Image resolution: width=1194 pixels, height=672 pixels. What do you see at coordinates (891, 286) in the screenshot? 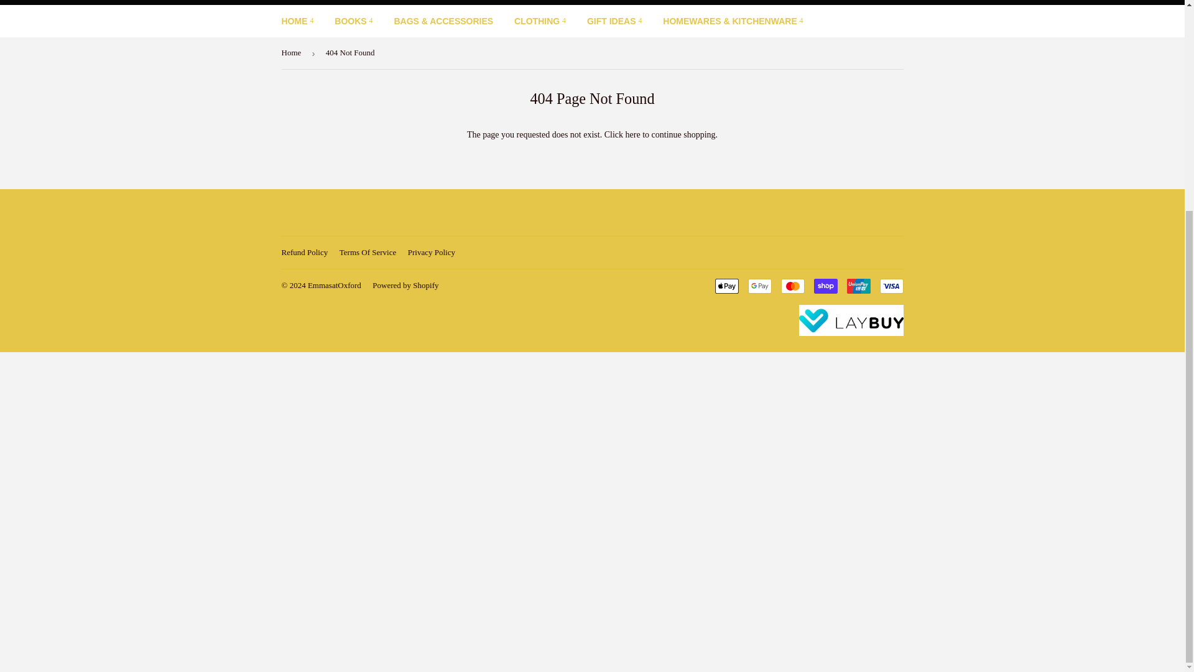
I see `Visa` at bounding box center [891, 286].